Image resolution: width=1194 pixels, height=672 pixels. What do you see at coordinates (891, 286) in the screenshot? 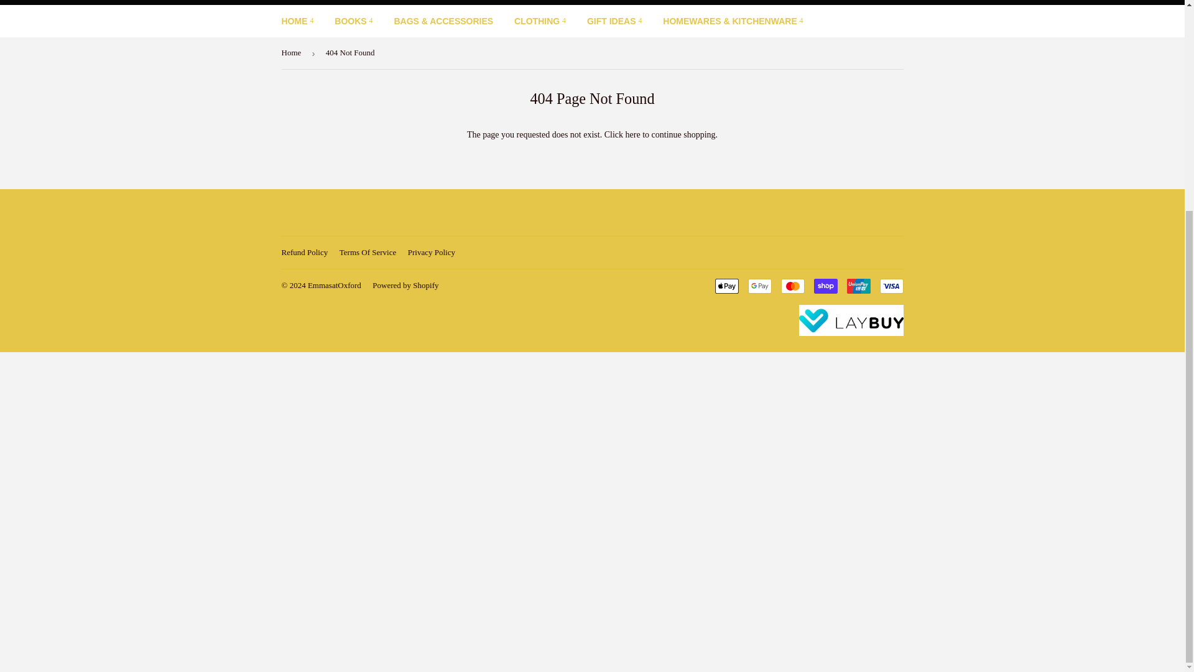
I see `Visa` at bounding box center [891, 286].